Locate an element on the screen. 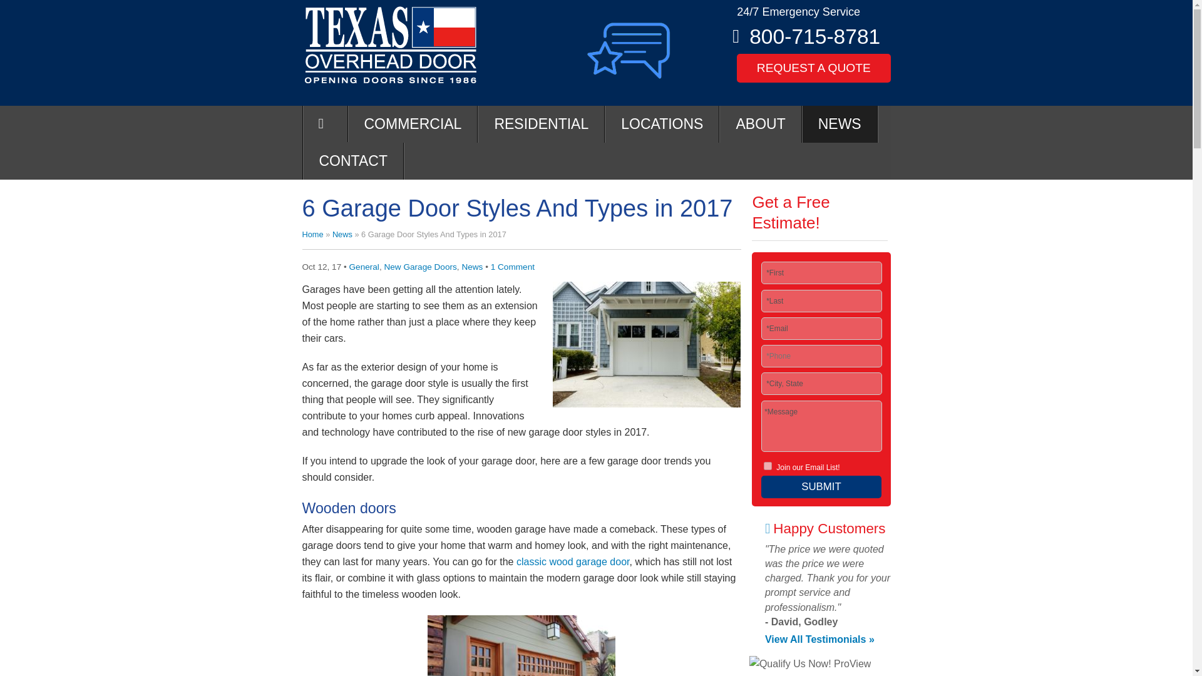  Qualify Us Now! ProView is located at coordinates (809, 663).